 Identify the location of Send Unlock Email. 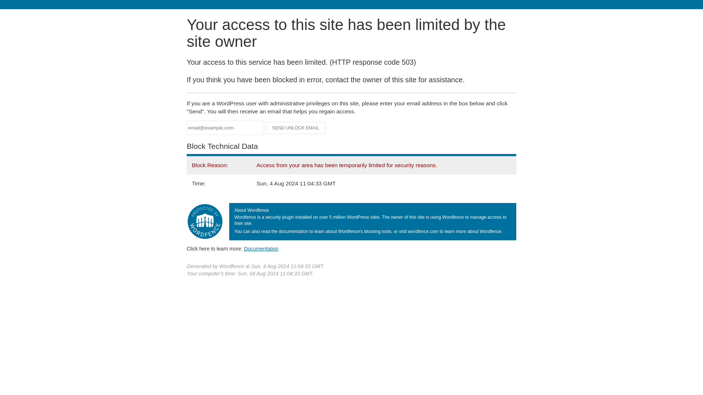
(296, 128).